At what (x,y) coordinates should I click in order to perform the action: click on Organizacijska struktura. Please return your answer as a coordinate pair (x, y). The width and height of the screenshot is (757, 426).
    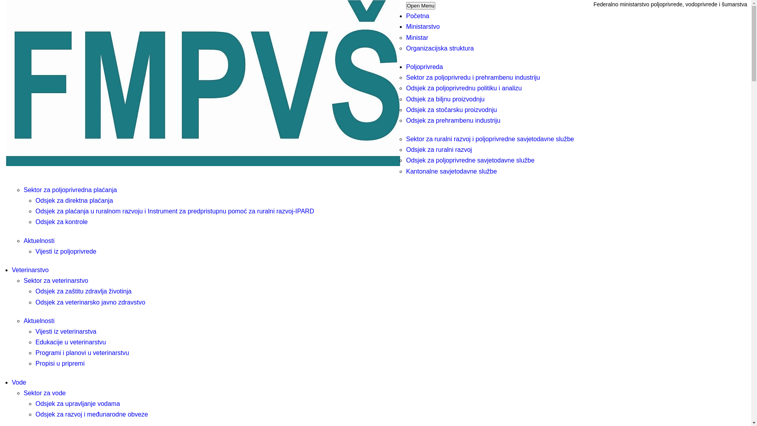
    Looking at the image, I should click on (440, 48).